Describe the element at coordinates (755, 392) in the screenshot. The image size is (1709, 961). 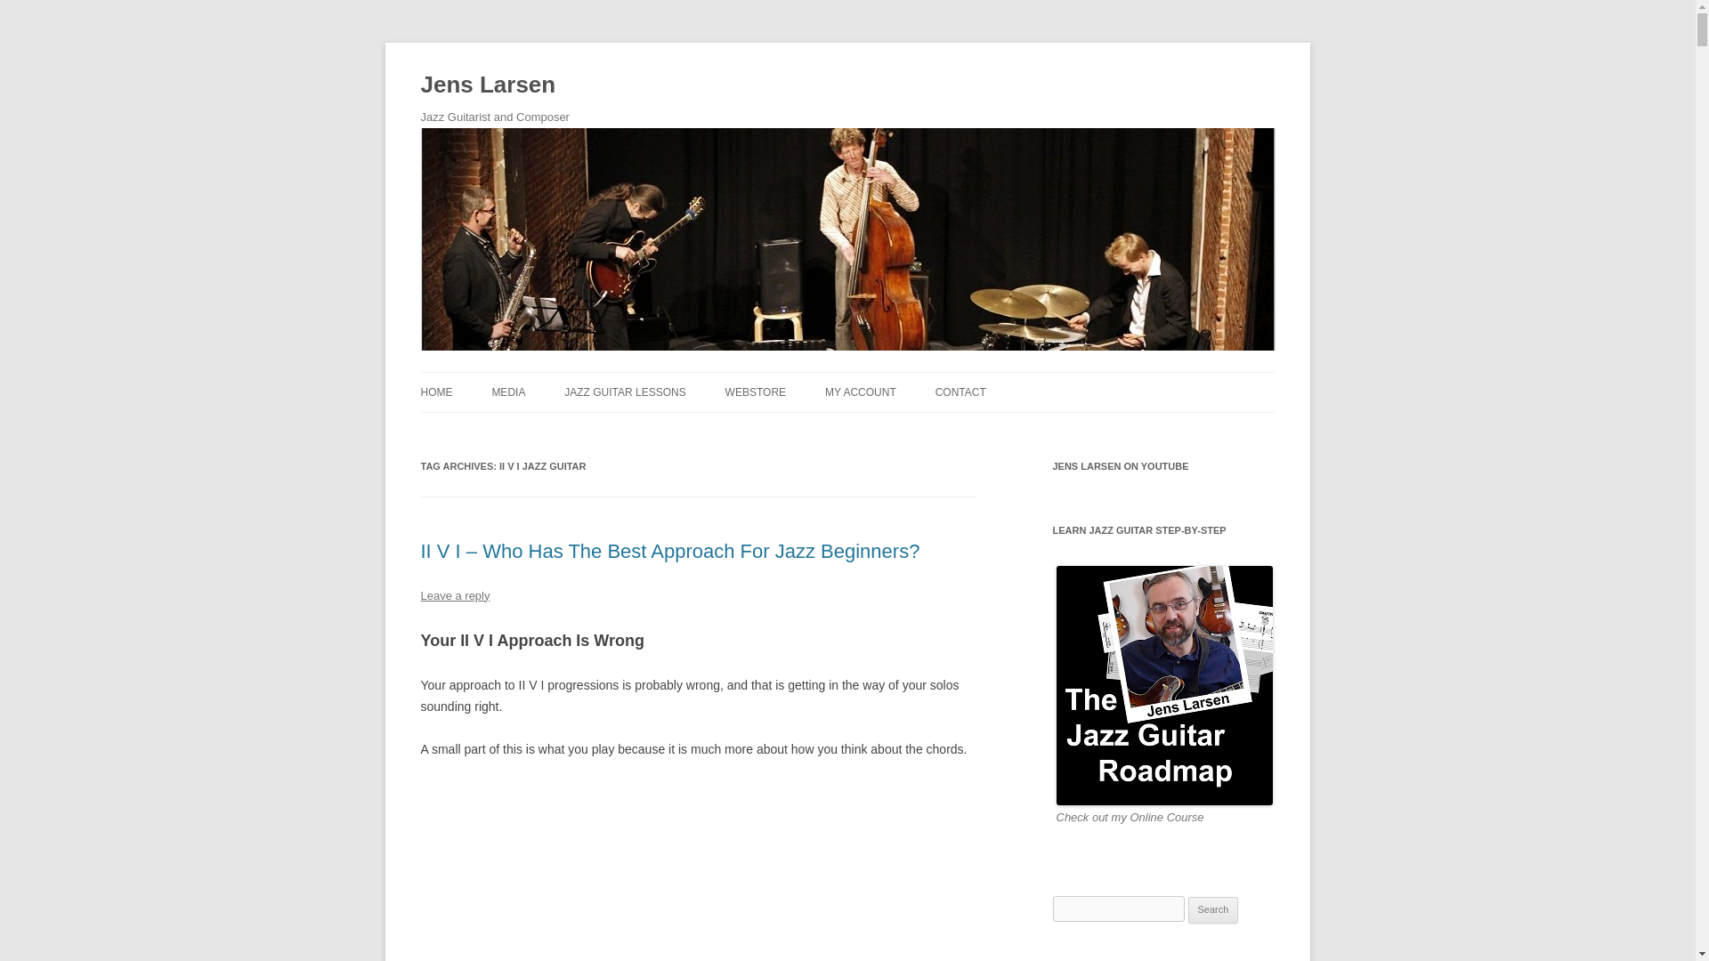
I see `WEBSTORE` at that location.